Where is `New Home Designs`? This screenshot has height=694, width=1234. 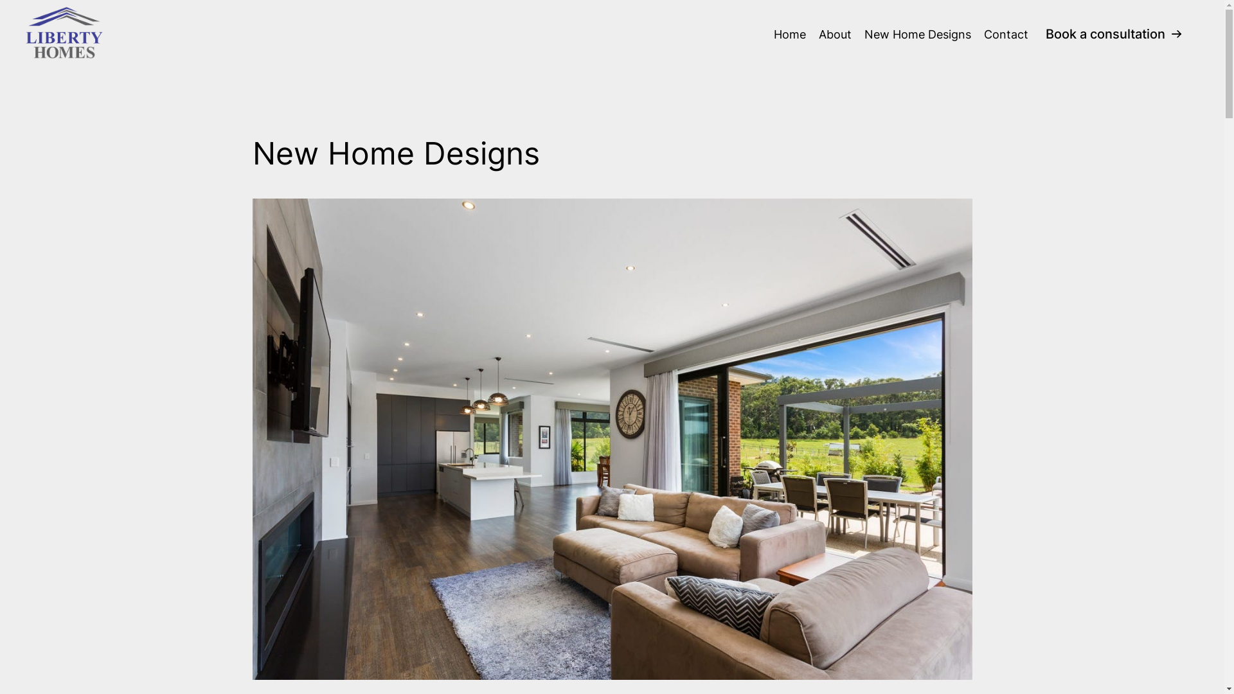
New Home Designs is located at coordinates (918, 35).